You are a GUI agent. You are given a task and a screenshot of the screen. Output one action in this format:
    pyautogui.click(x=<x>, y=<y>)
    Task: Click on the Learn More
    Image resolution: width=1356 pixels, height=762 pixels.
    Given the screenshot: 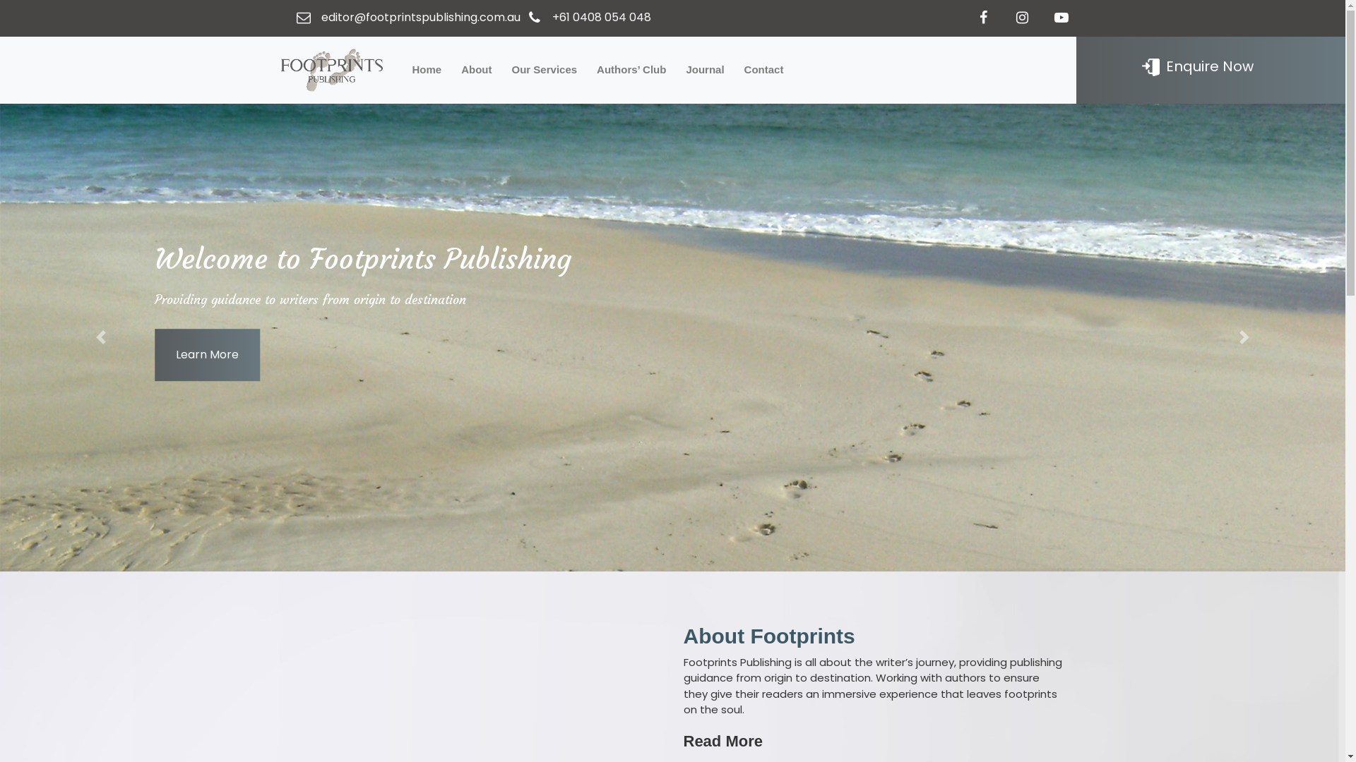 What is the action you would take?
    pyautogui.click(x=208, y=356)
    